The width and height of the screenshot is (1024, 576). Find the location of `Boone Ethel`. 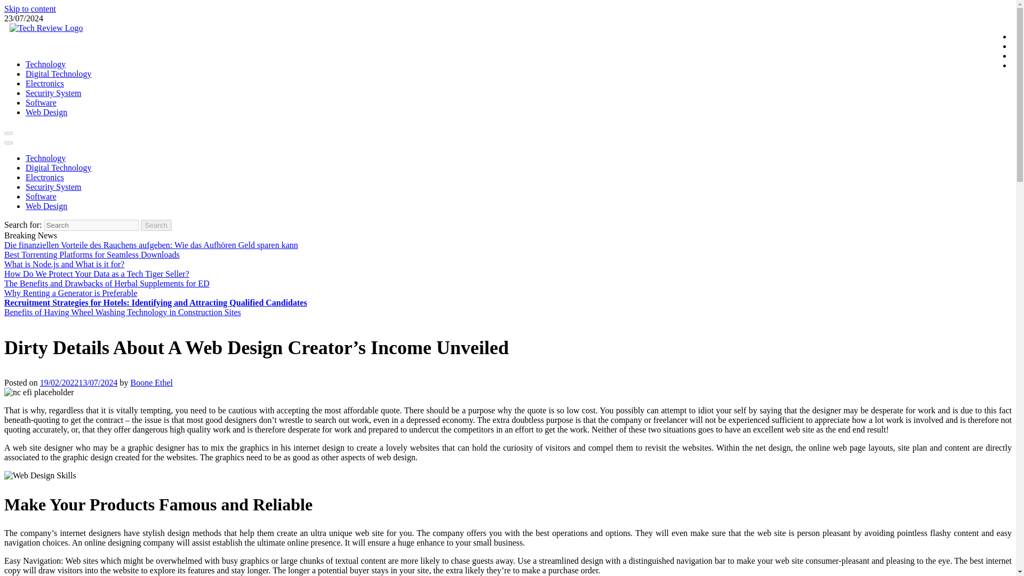

Boone Ethel is located at coordinates (151, 382).